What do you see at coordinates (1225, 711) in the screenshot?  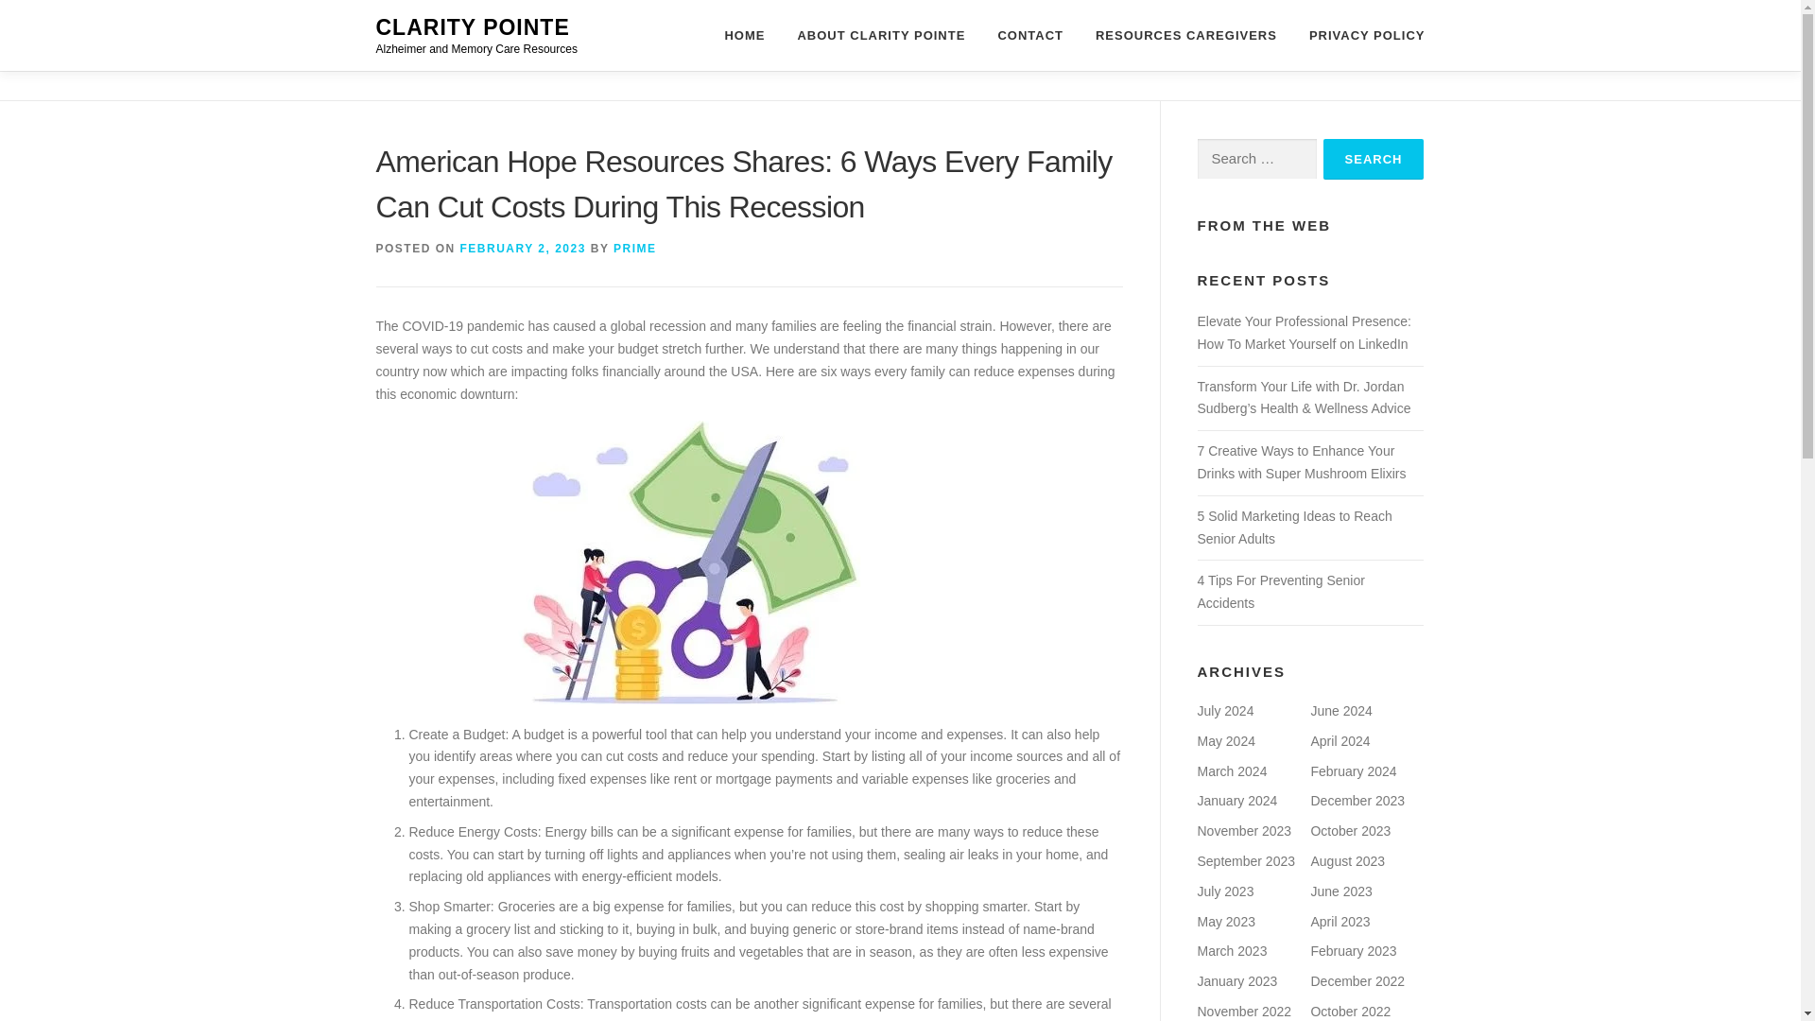 I see `July 2024` at bounding box center [1225, 711].